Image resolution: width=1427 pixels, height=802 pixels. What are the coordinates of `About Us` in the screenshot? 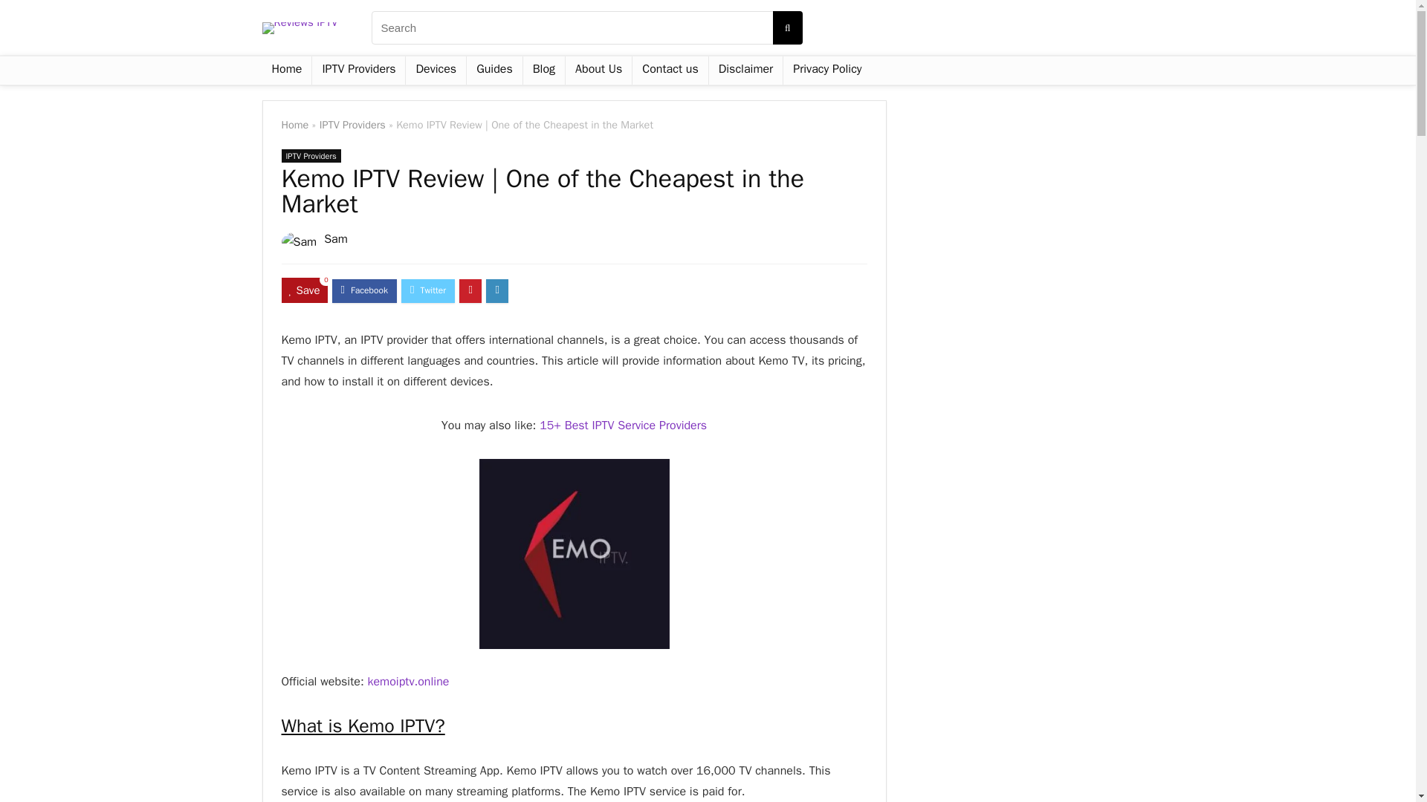 It's located at (598, 70).